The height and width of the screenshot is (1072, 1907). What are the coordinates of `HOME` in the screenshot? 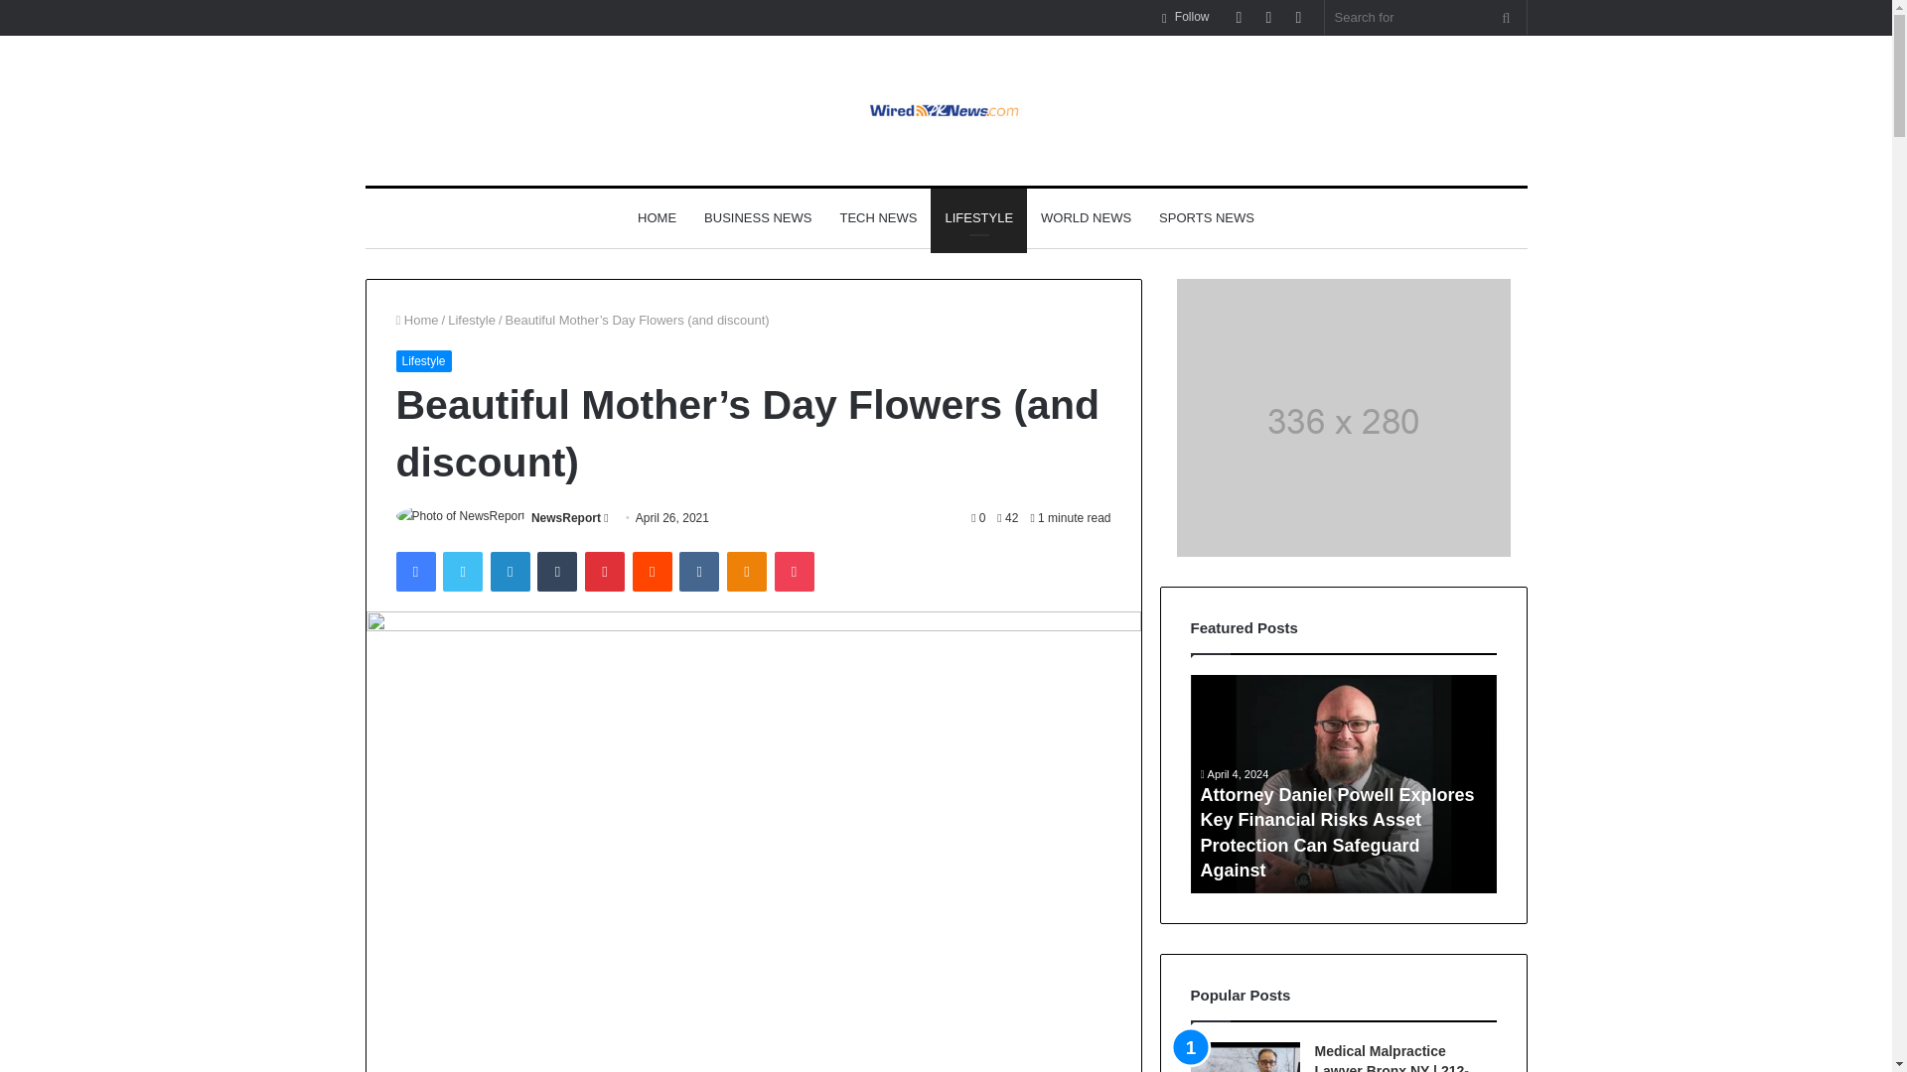 It's located at (657, 218).